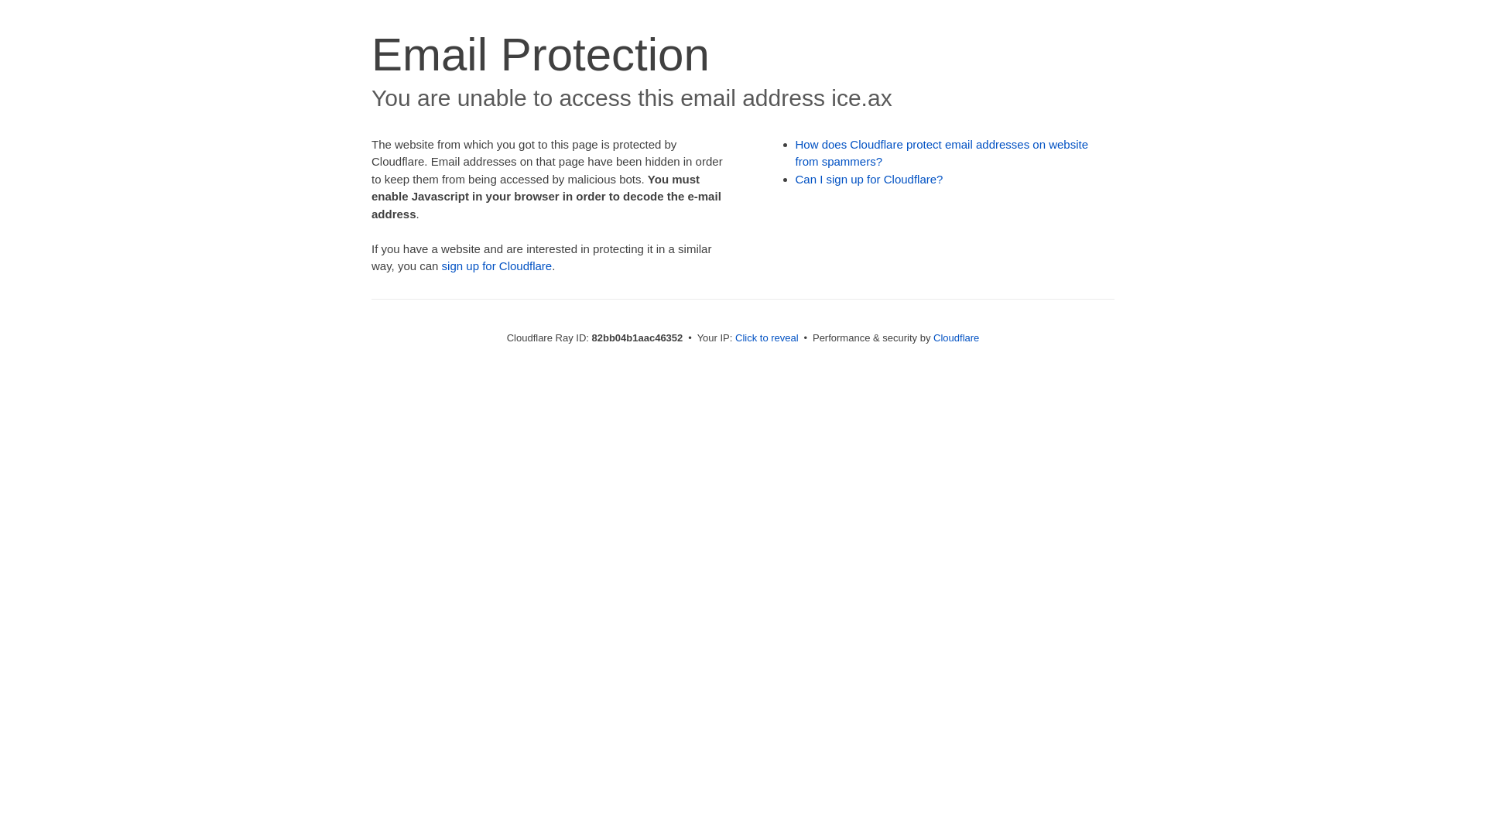  Describe the element at coordinates (767, 337) in the screenshot. I see `Click to reveal` at that location.